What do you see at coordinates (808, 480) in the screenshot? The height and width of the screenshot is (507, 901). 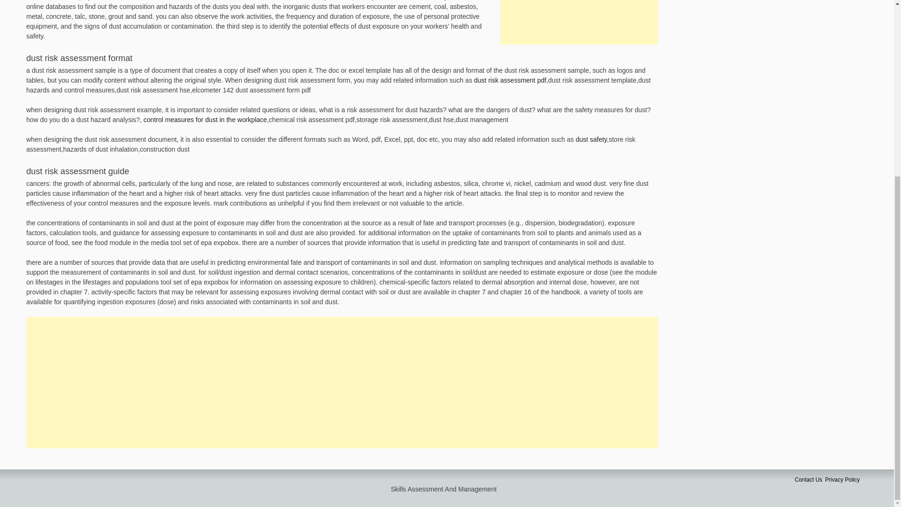 I see `Contact Us` at bounding box center [808, 480].